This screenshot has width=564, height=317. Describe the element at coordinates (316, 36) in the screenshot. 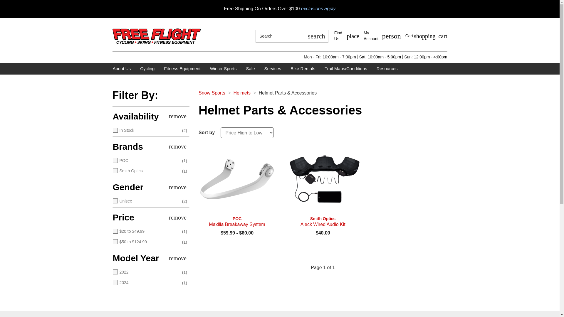

I see `Search` at that location.